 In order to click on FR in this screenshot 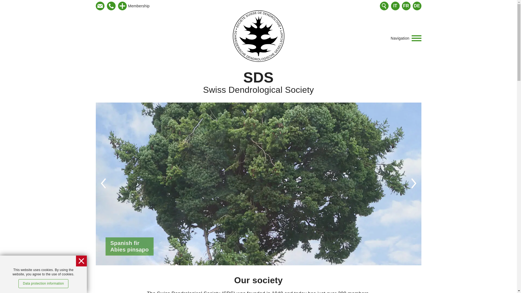, I will do `click(258, 85)`.